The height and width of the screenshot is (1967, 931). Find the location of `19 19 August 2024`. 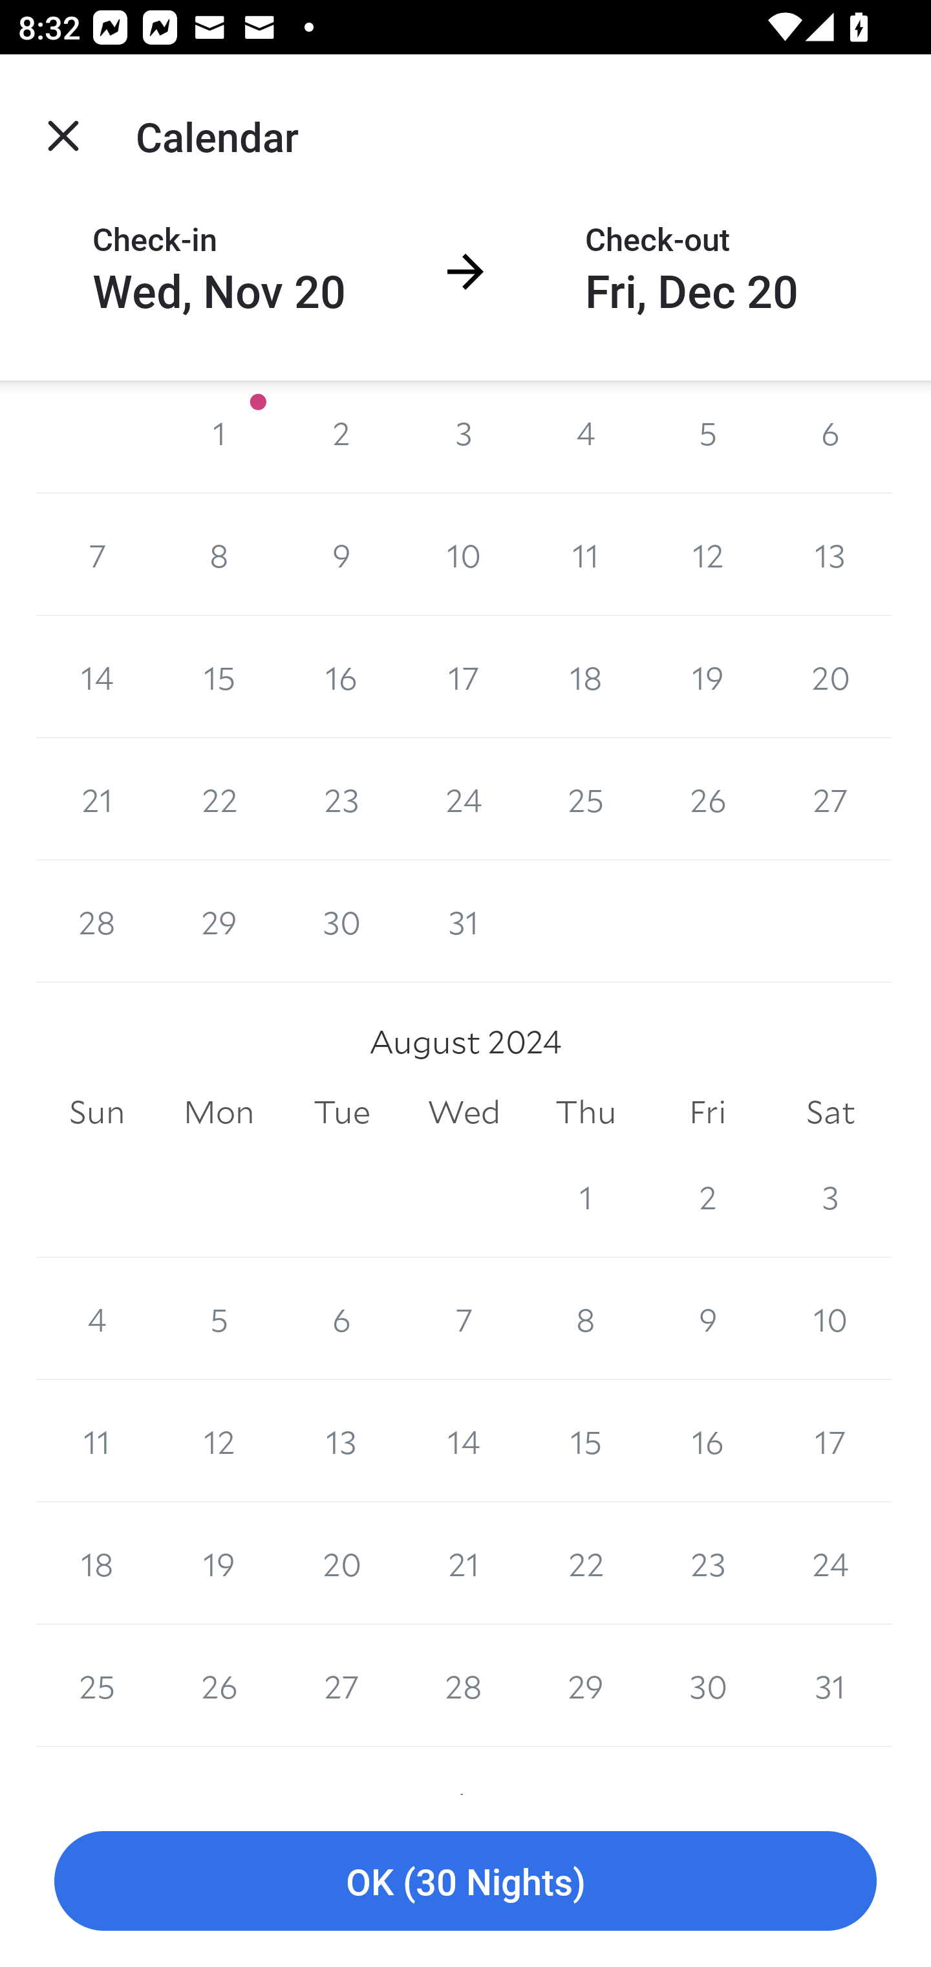

19 19 August 2024 is located at coordinates (219, 1563).